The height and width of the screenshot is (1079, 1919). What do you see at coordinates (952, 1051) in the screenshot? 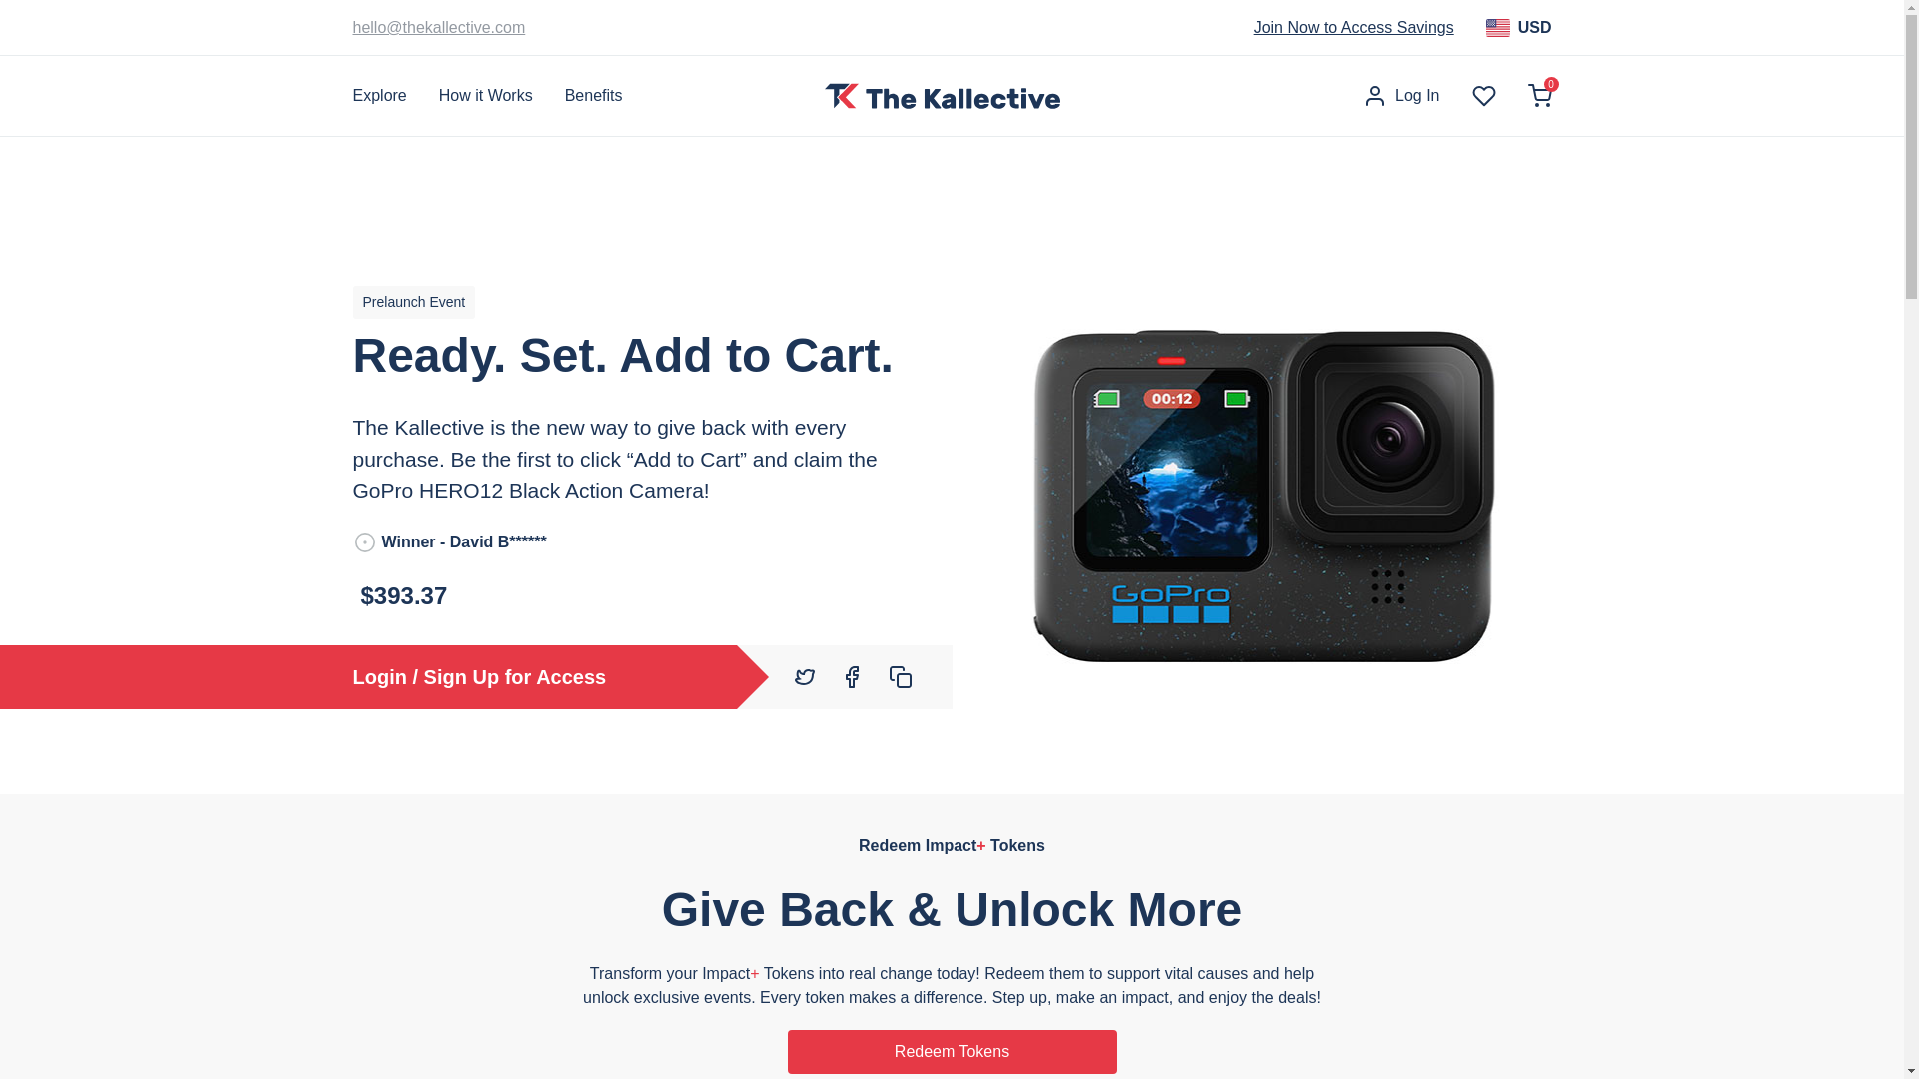
I see `Redeem Tokens` at bounding box center [952, 1051].